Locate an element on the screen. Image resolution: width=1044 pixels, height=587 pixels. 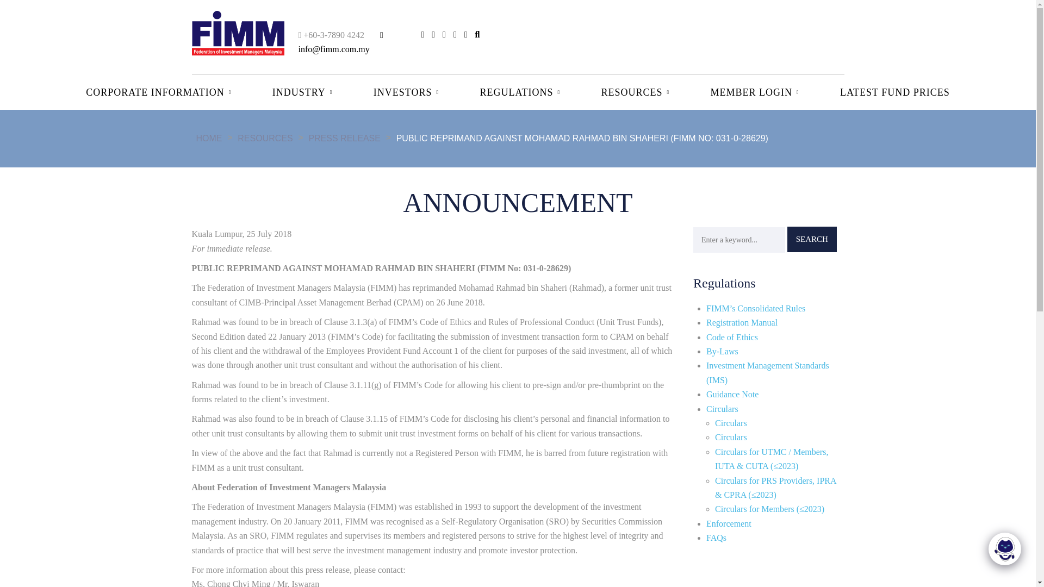
Search is located at coordinates (812, 239).